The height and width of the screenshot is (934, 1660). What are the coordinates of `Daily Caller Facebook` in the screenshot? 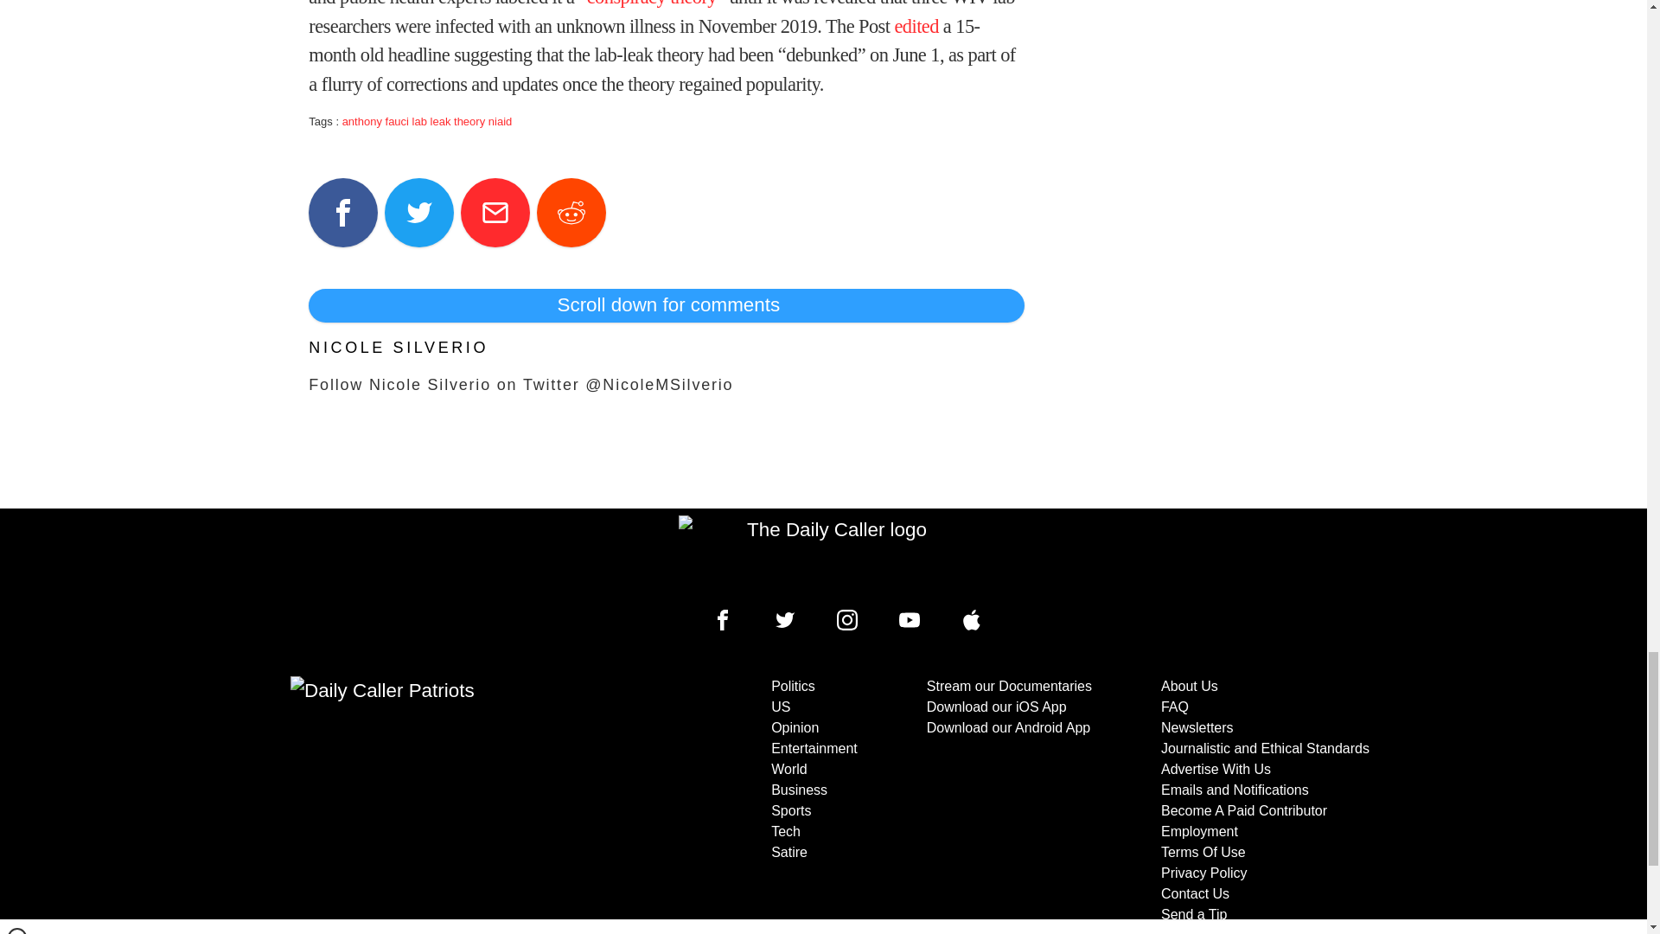 It's located at (723, 620).